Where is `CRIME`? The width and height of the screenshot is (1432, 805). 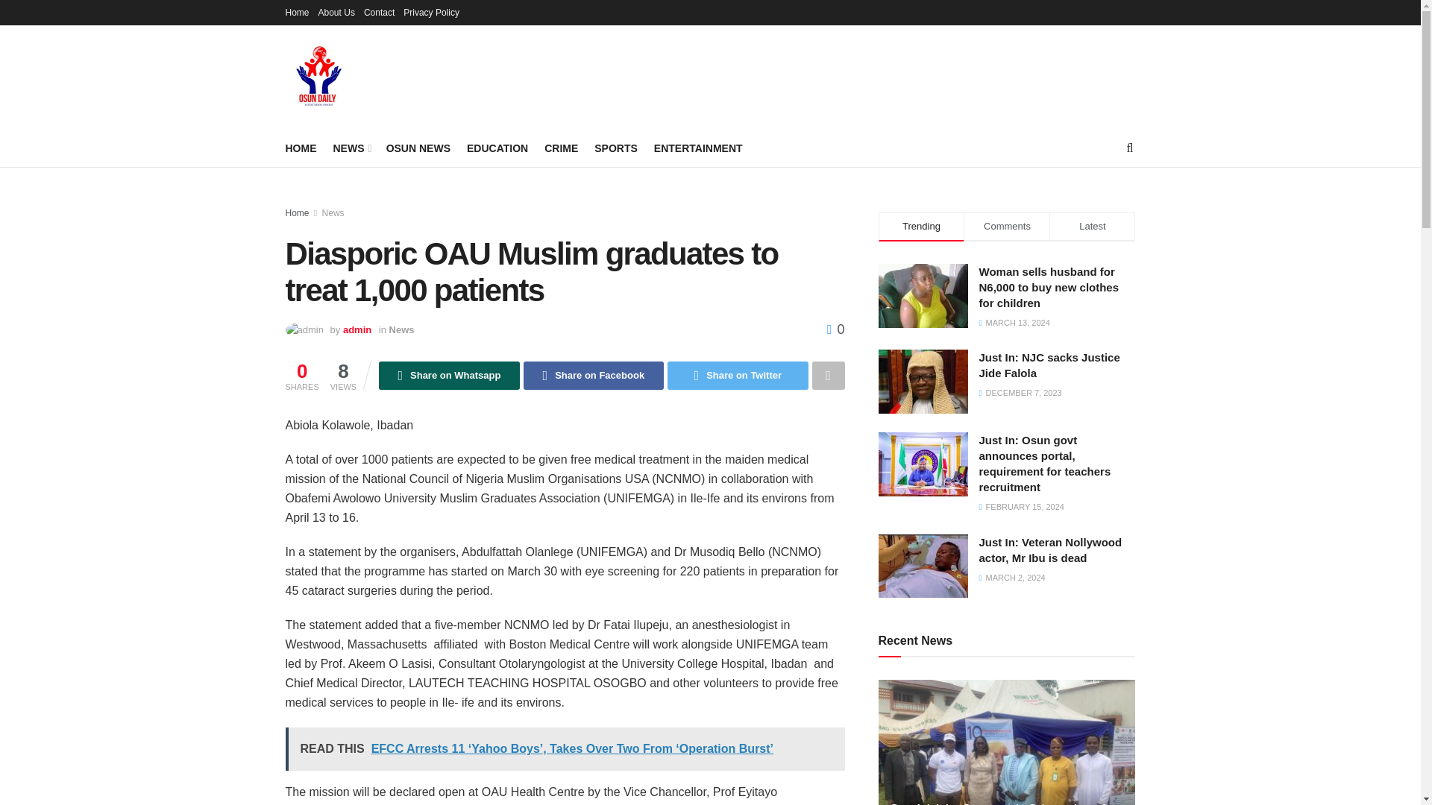
CRIME is located at coordinates (561, 148).